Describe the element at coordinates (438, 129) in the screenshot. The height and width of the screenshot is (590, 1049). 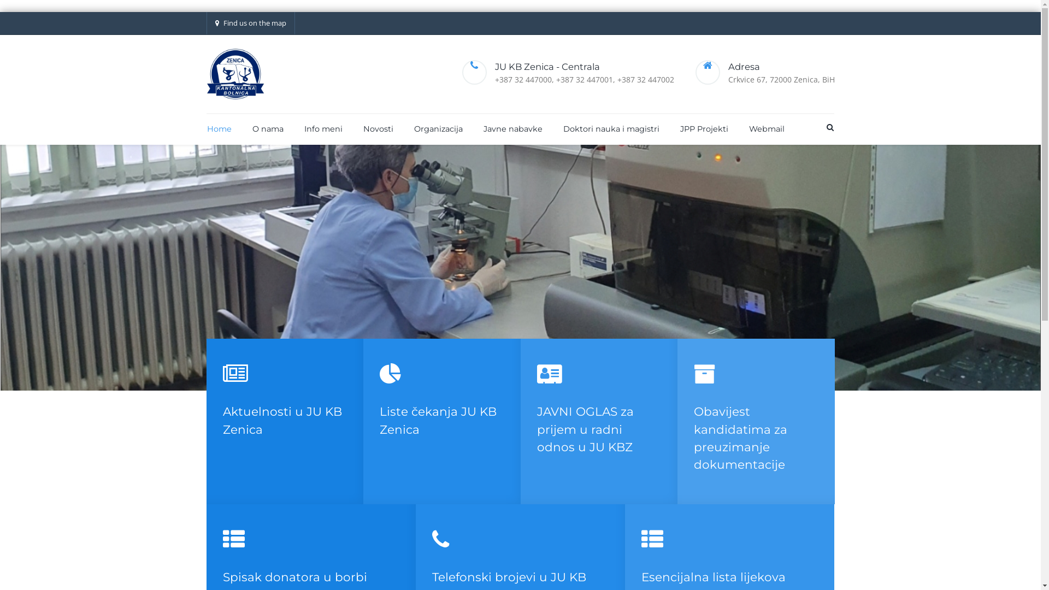
I see `Organizacija` at that location.